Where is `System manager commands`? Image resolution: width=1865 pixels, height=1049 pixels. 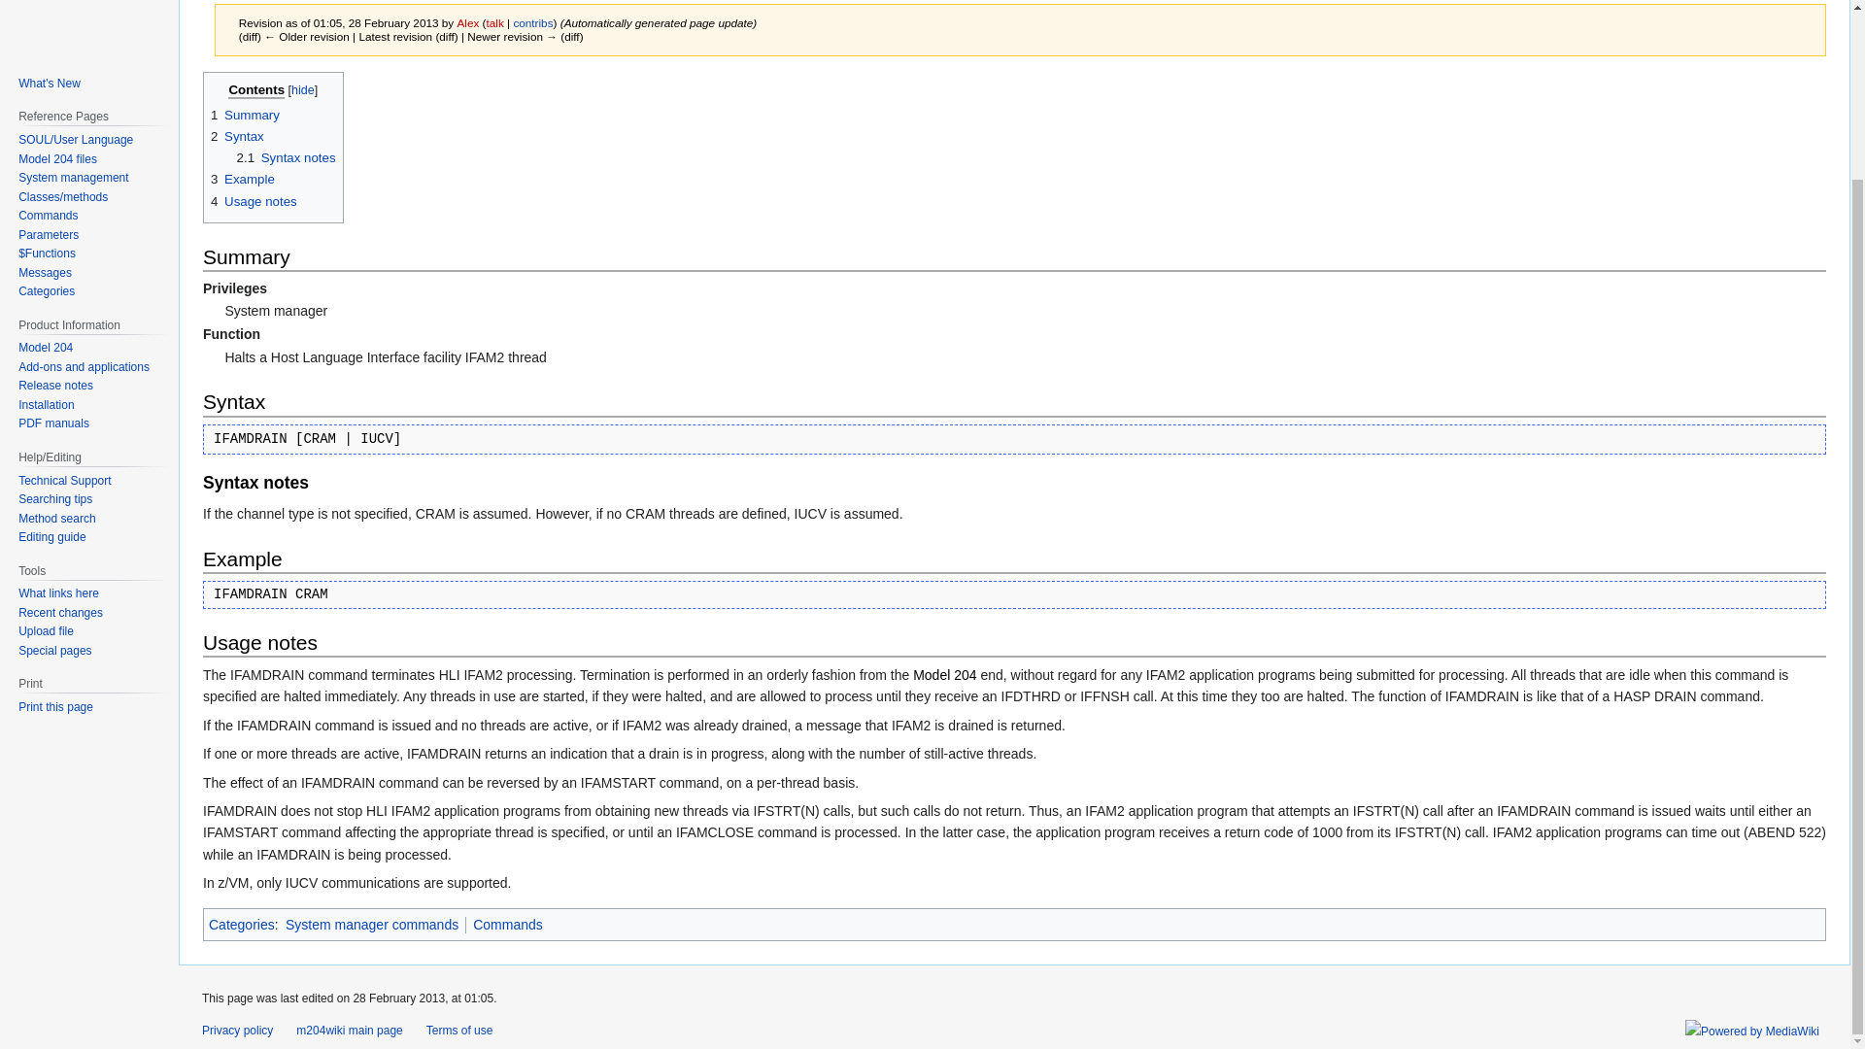 System manager commands is located at coordinates (371, 925).